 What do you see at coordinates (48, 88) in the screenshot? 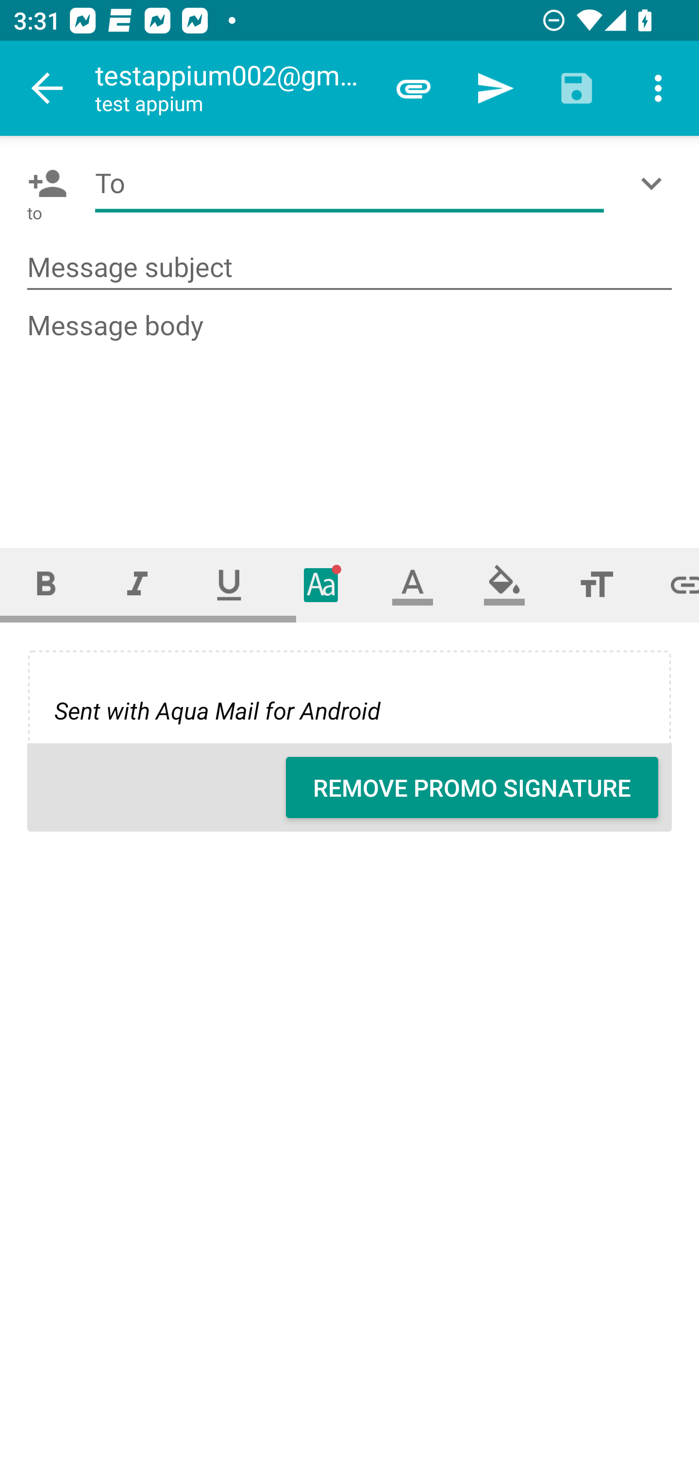
I see `Navigate up` at bounding box center [48, 88].